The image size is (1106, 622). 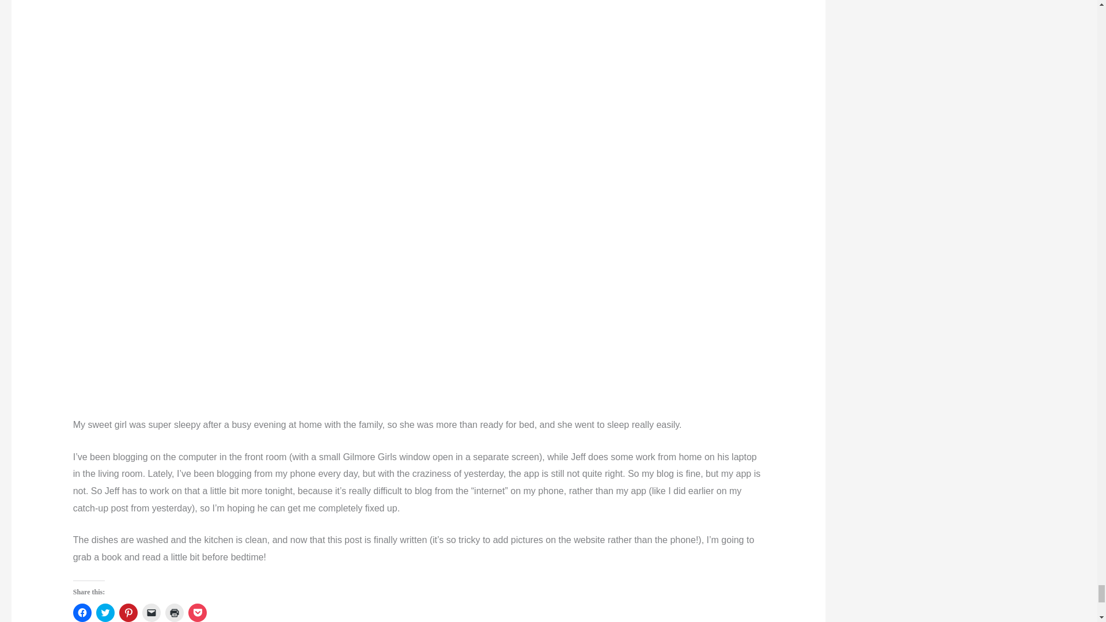 What do you see at coordinates (151, 613) in the screenshot?
I see `Click to email a link to a friend` at bounding box center [151, 613].